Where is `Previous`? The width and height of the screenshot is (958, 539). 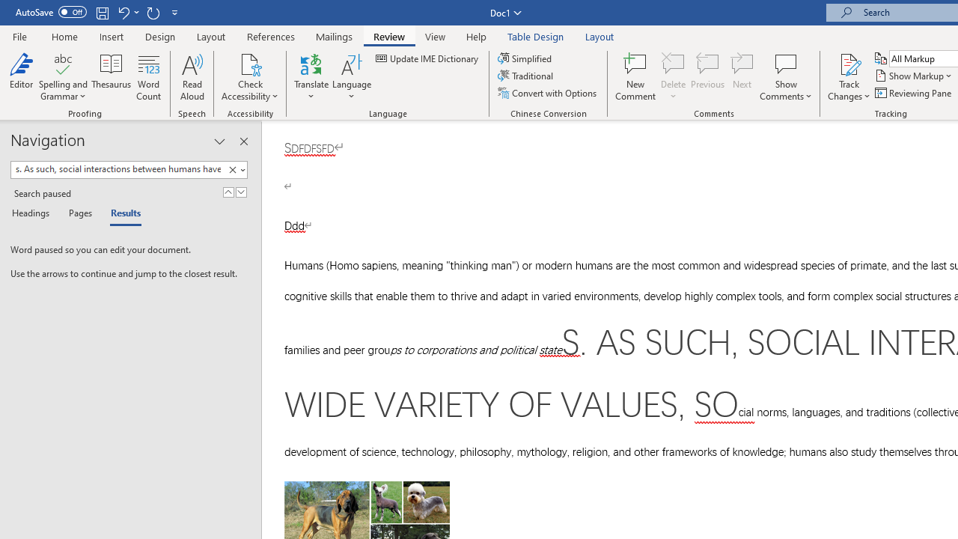
Previous is located at coordinates (708, 76).